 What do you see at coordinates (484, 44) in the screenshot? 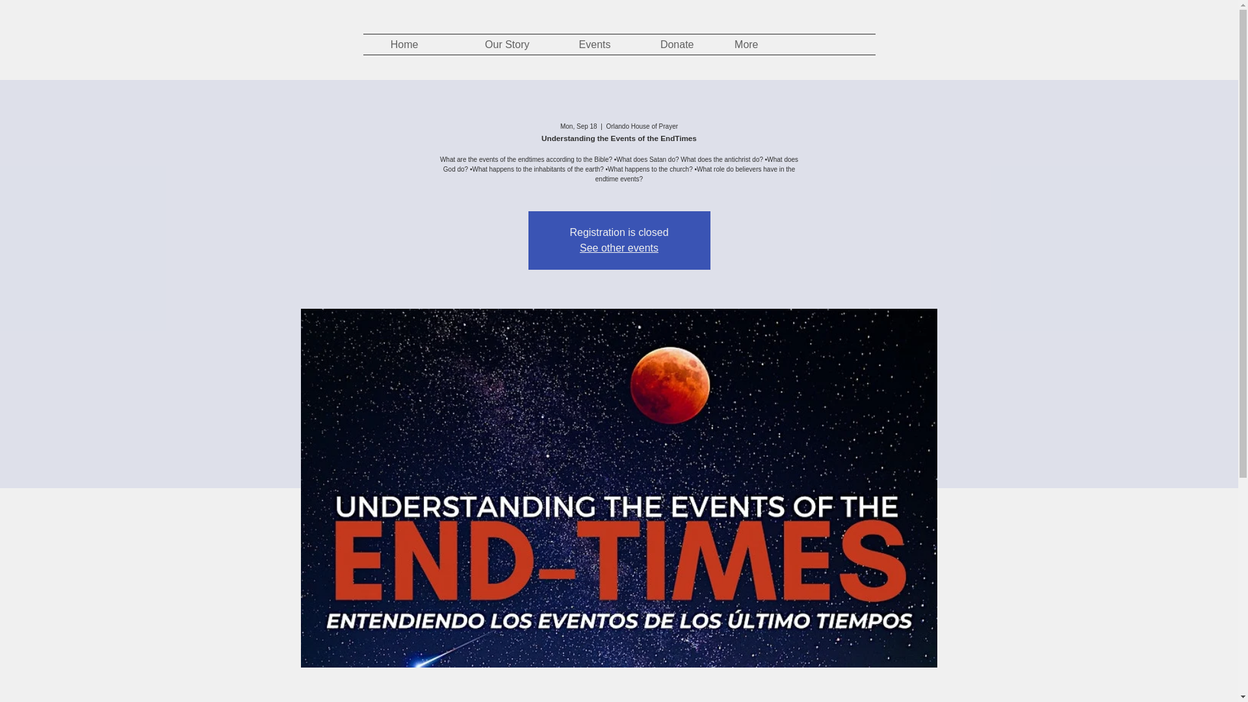
I see `Our Story` at bounding box center [484, 44].